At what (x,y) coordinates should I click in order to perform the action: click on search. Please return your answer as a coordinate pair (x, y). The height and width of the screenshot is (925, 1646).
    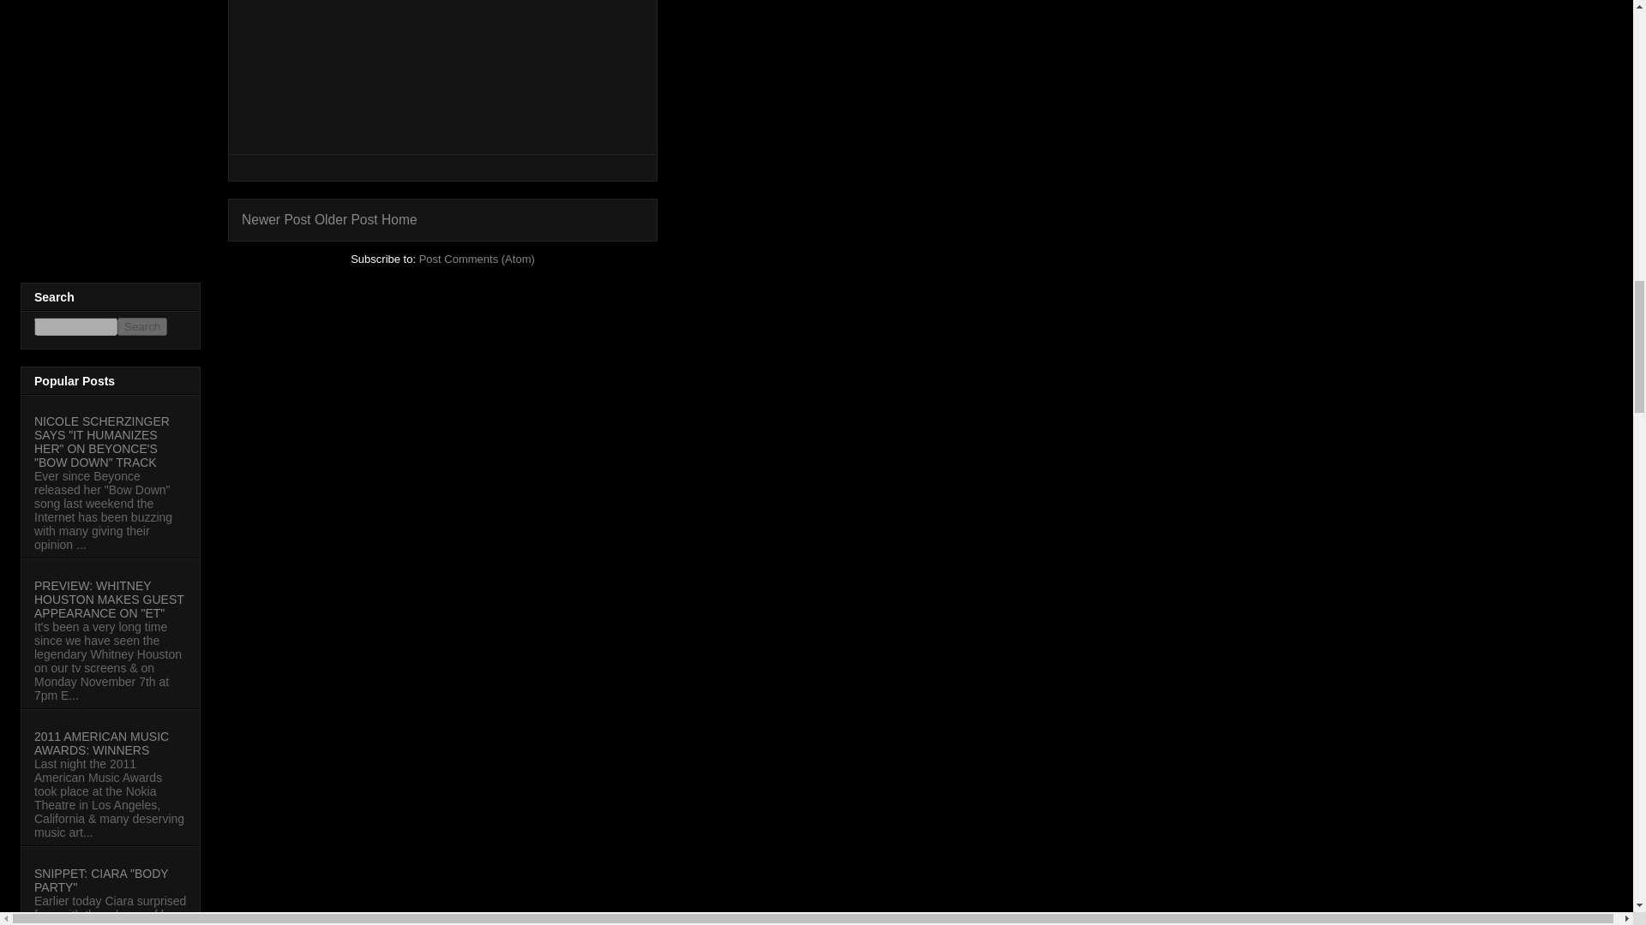
    Looking at the image, I should click on (75, 327).